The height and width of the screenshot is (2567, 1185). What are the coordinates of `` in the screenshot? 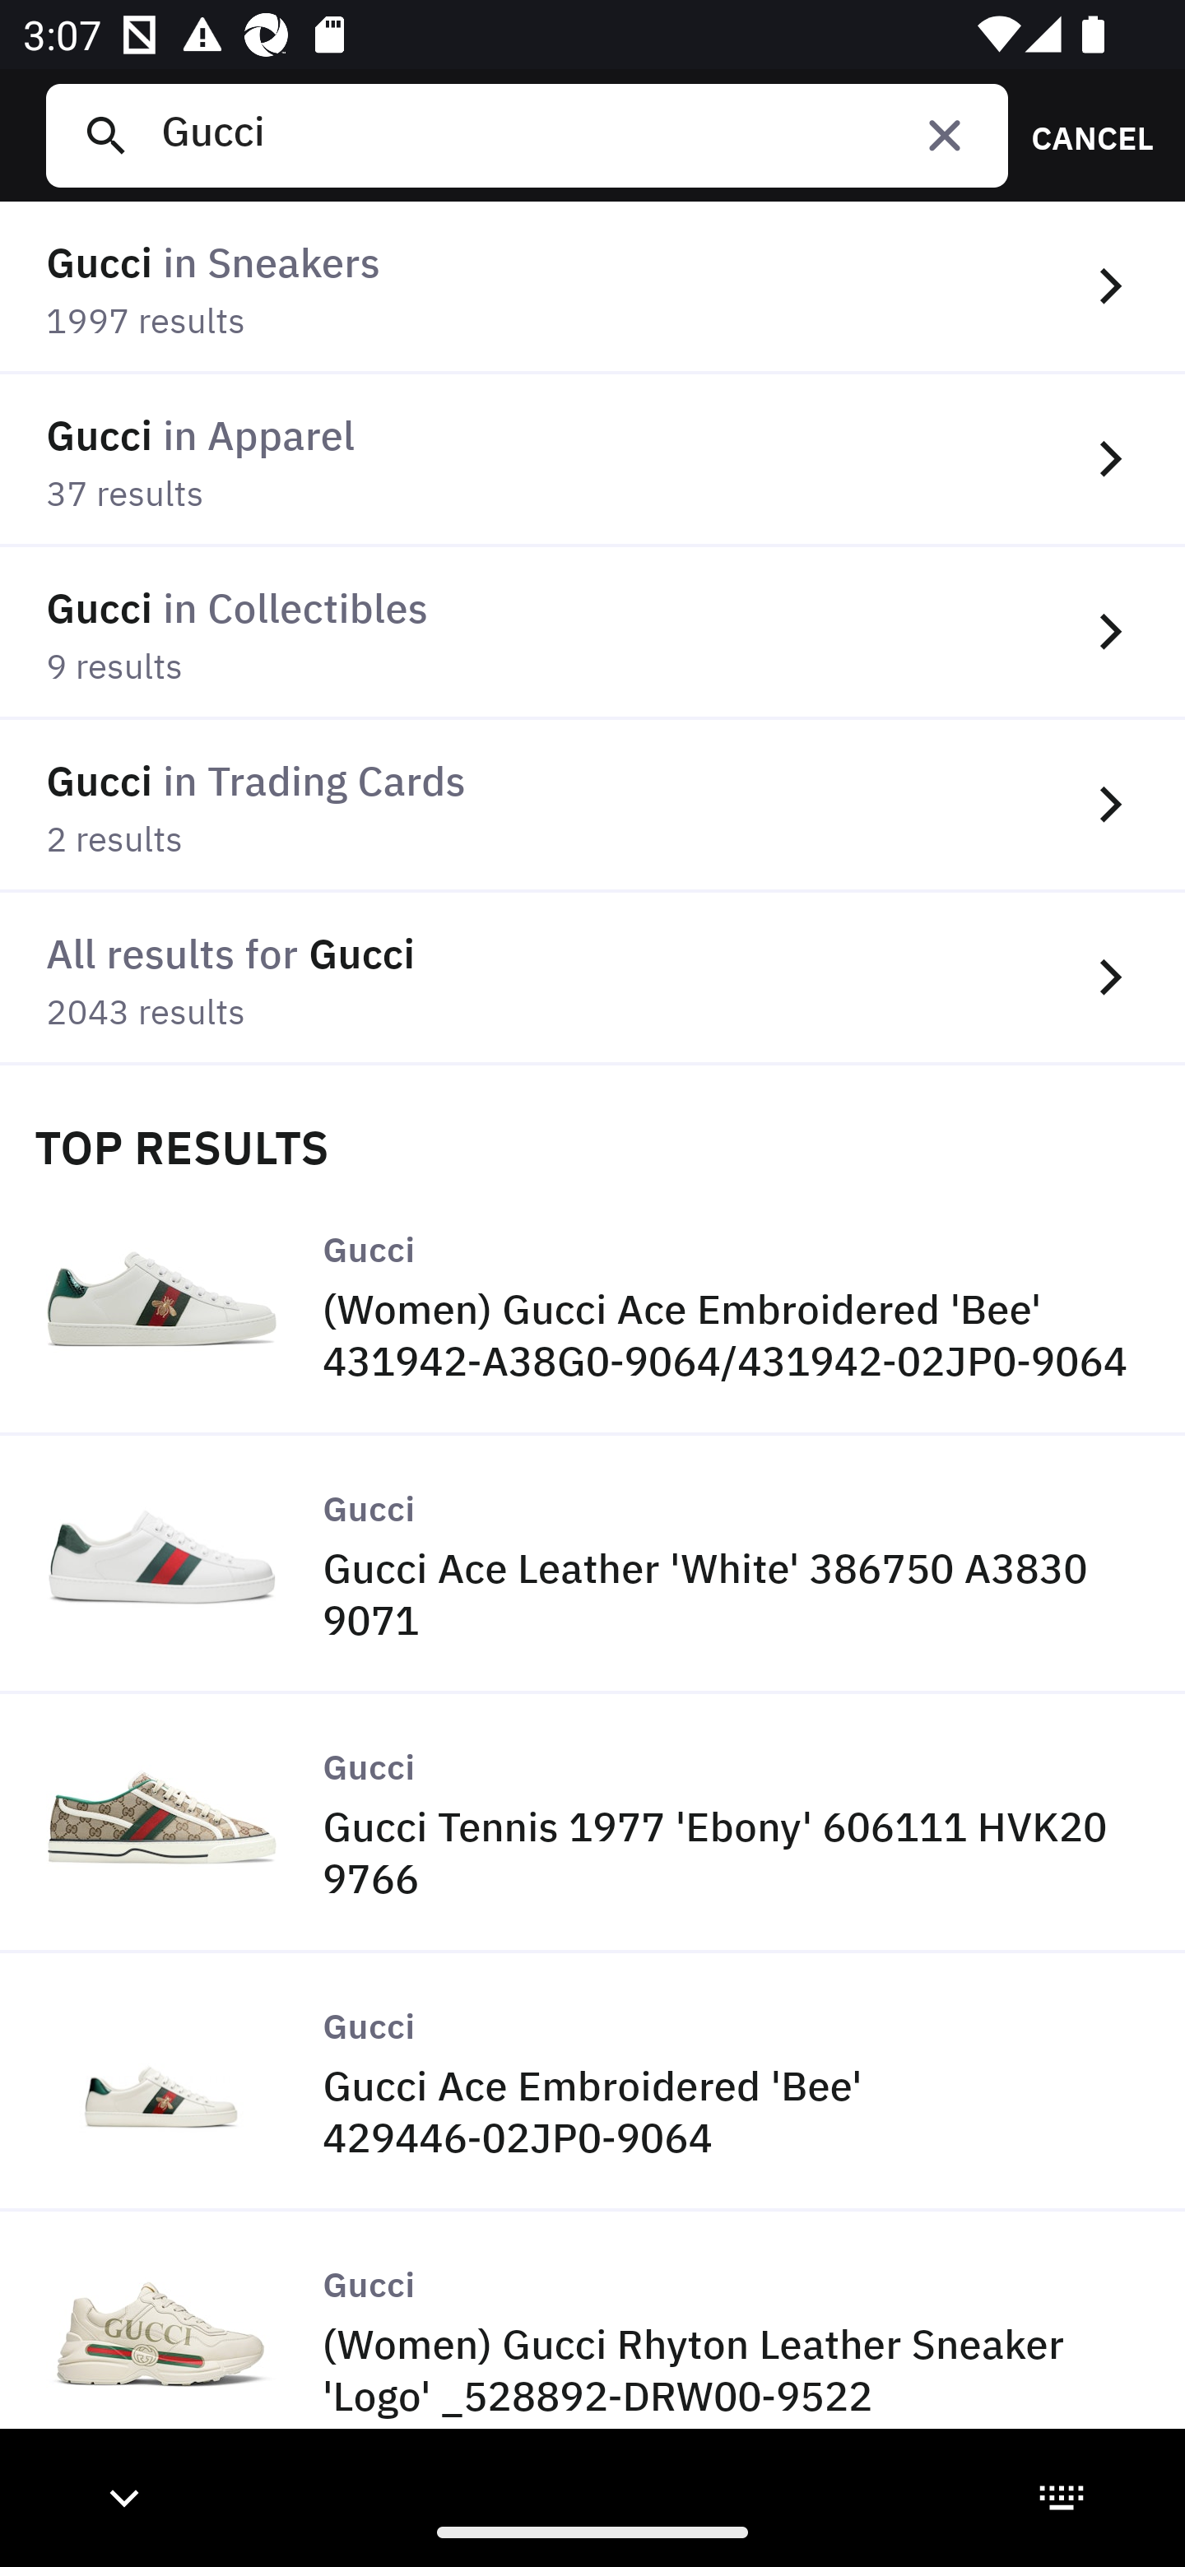 It's located at (945, 135).